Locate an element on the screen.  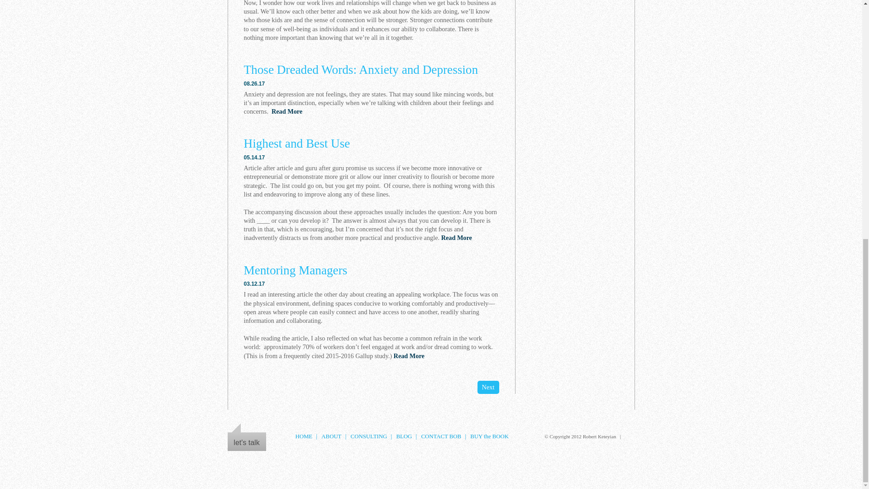
Mentoring Managers is located at coordinates (295, 270).